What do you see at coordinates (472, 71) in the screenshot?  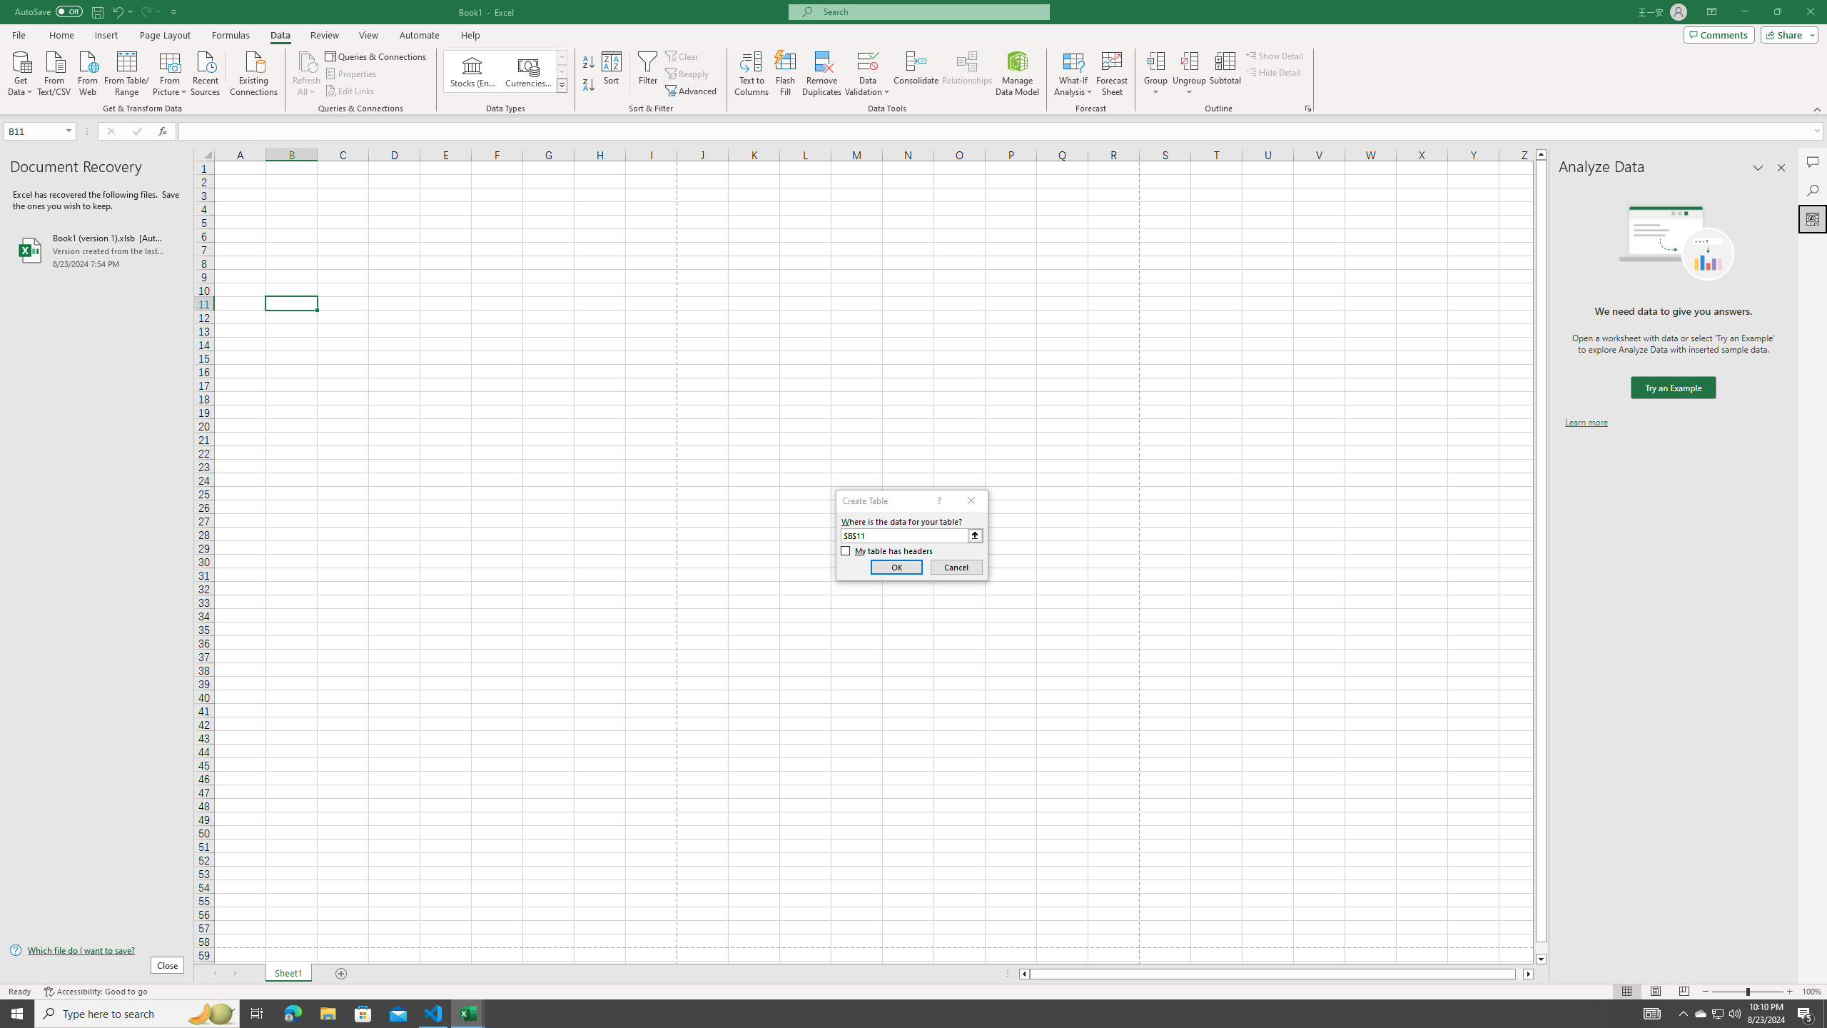 I see `Stocks (English)` at bounding box center [472, 71].